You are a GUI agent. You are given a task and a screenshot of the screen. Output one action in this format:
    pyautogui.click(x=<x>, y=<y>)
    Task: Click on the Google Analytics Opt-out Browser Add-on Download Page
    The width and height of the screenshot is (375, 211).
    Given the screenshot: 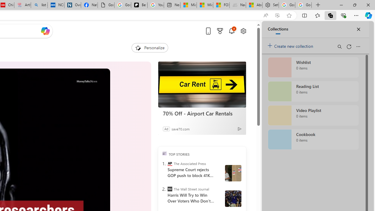 What is the action you would take?
    pyautogui.click(x=106, y=5)
    